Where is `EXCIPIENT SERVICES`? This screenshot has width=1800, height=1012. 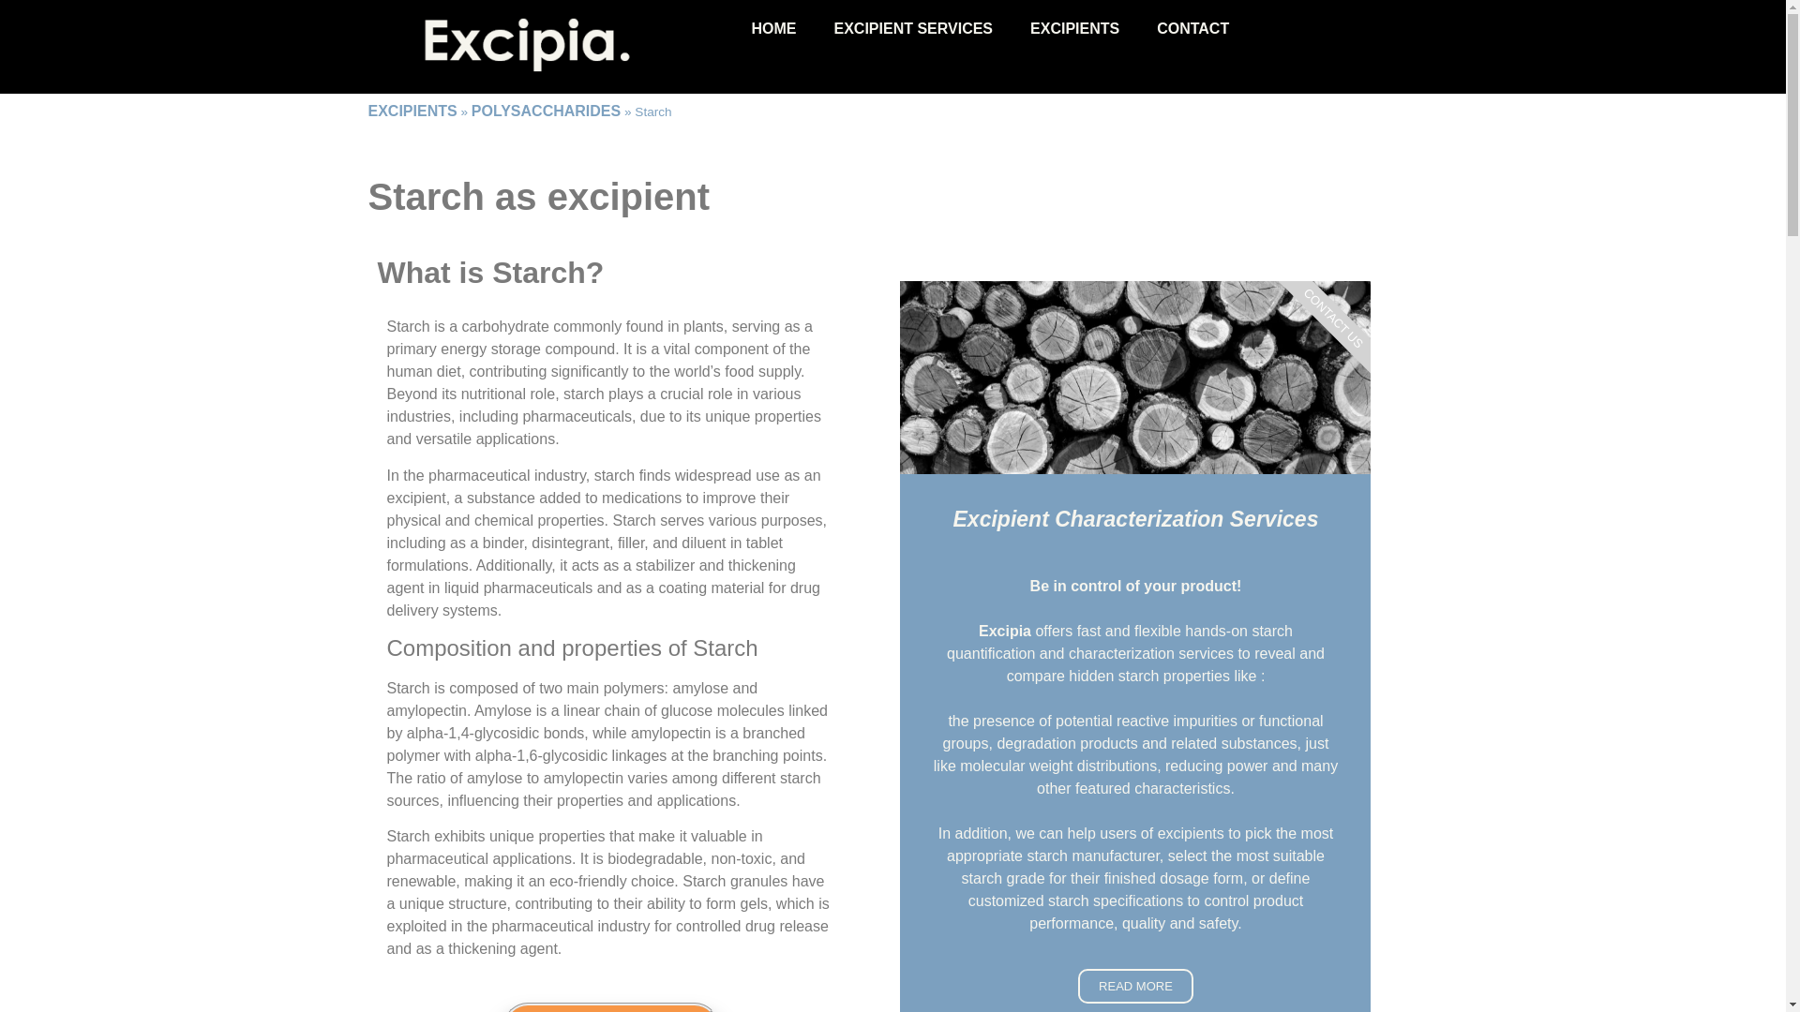 EXCIPIENT SERVICES is located at coordinates (913, 28).